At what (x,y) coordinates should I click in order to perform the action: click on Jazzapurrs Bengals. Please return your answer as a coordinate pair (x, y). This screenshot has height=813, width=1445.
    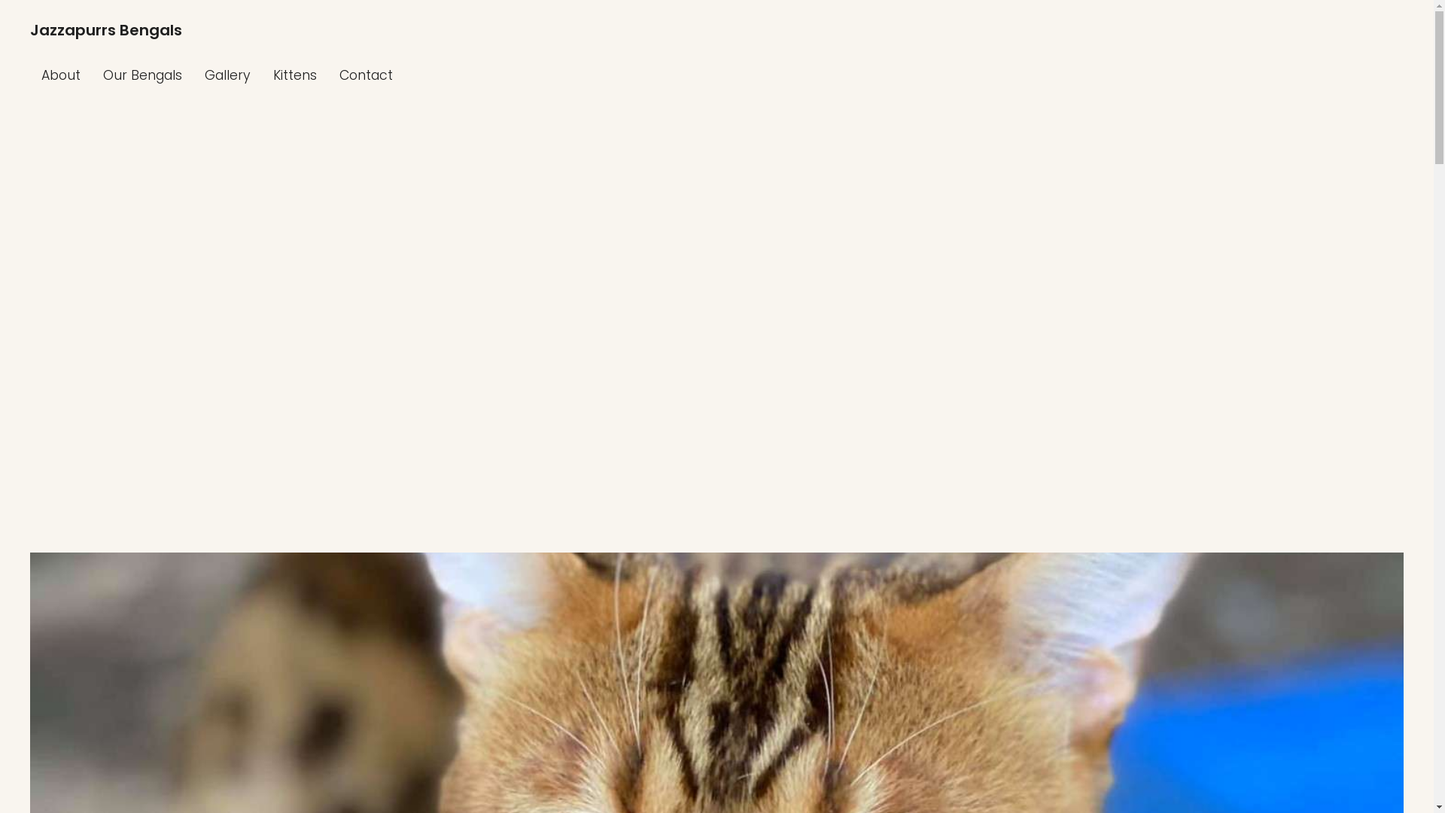
    Looking at the image, I should click on (106, 30).